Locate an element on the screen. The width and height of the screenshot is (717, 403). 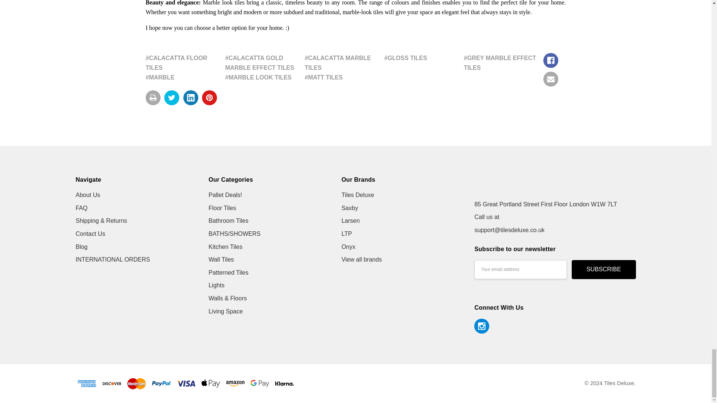
Subscribe is located at coordinates (603, 269).